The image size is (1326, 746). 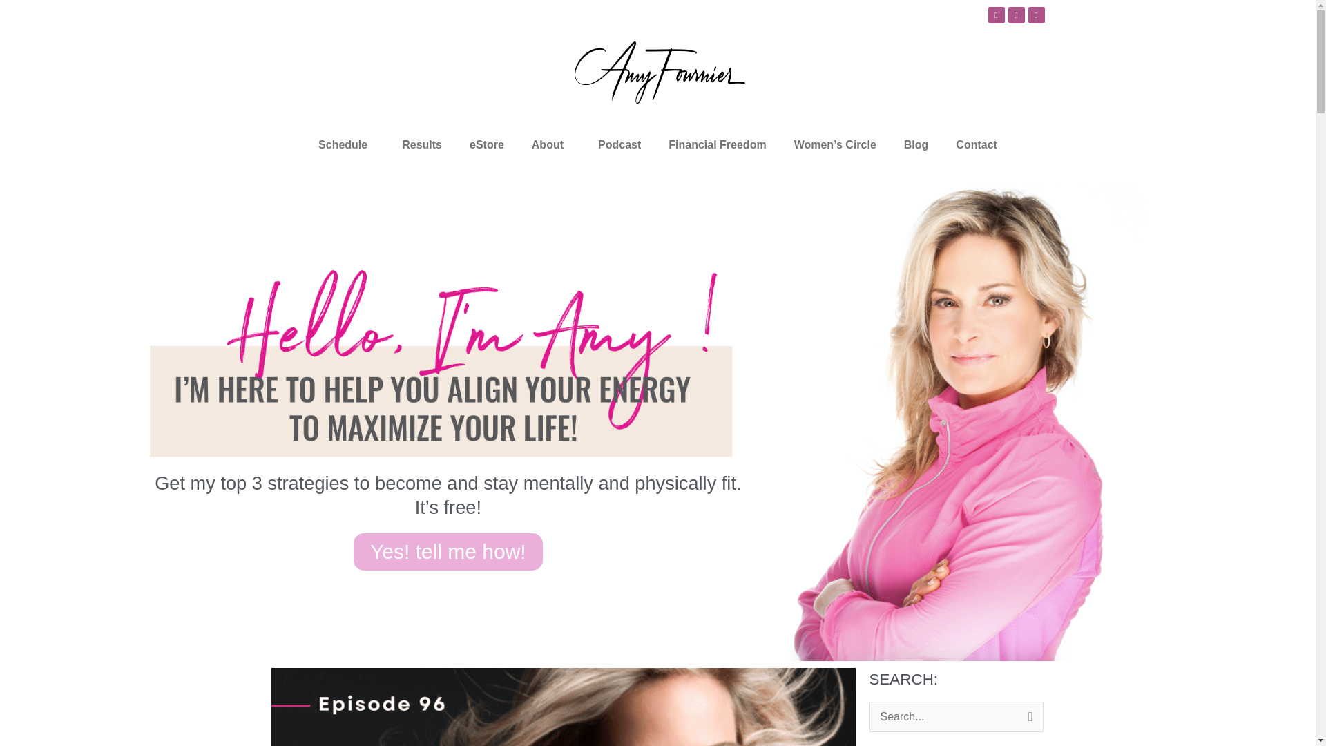 What do you see at coordinates (422, 145) in the screenshot?
I see `Results` at bounding box center [422, 145].